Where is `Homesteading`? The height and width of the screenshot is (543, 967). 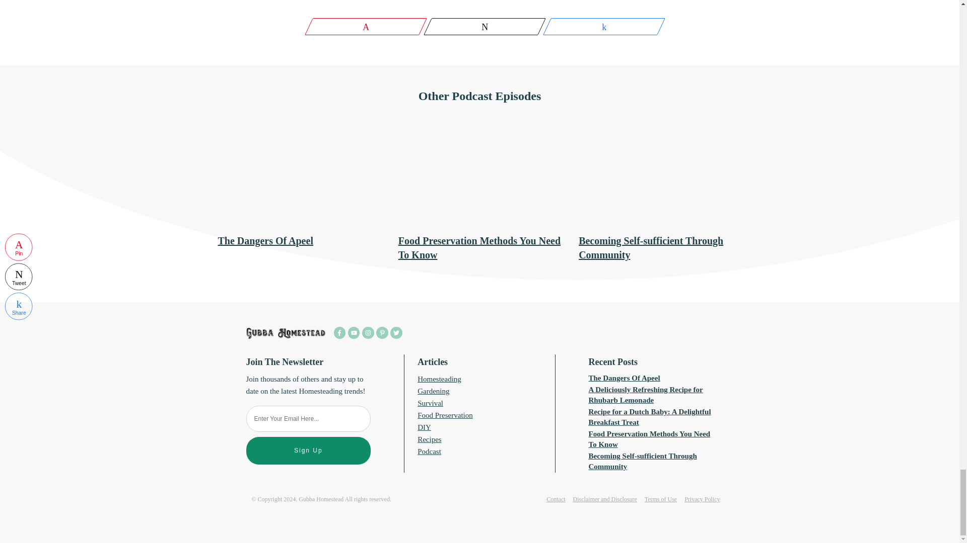
Homesteading is located at coordinates (439, 379).